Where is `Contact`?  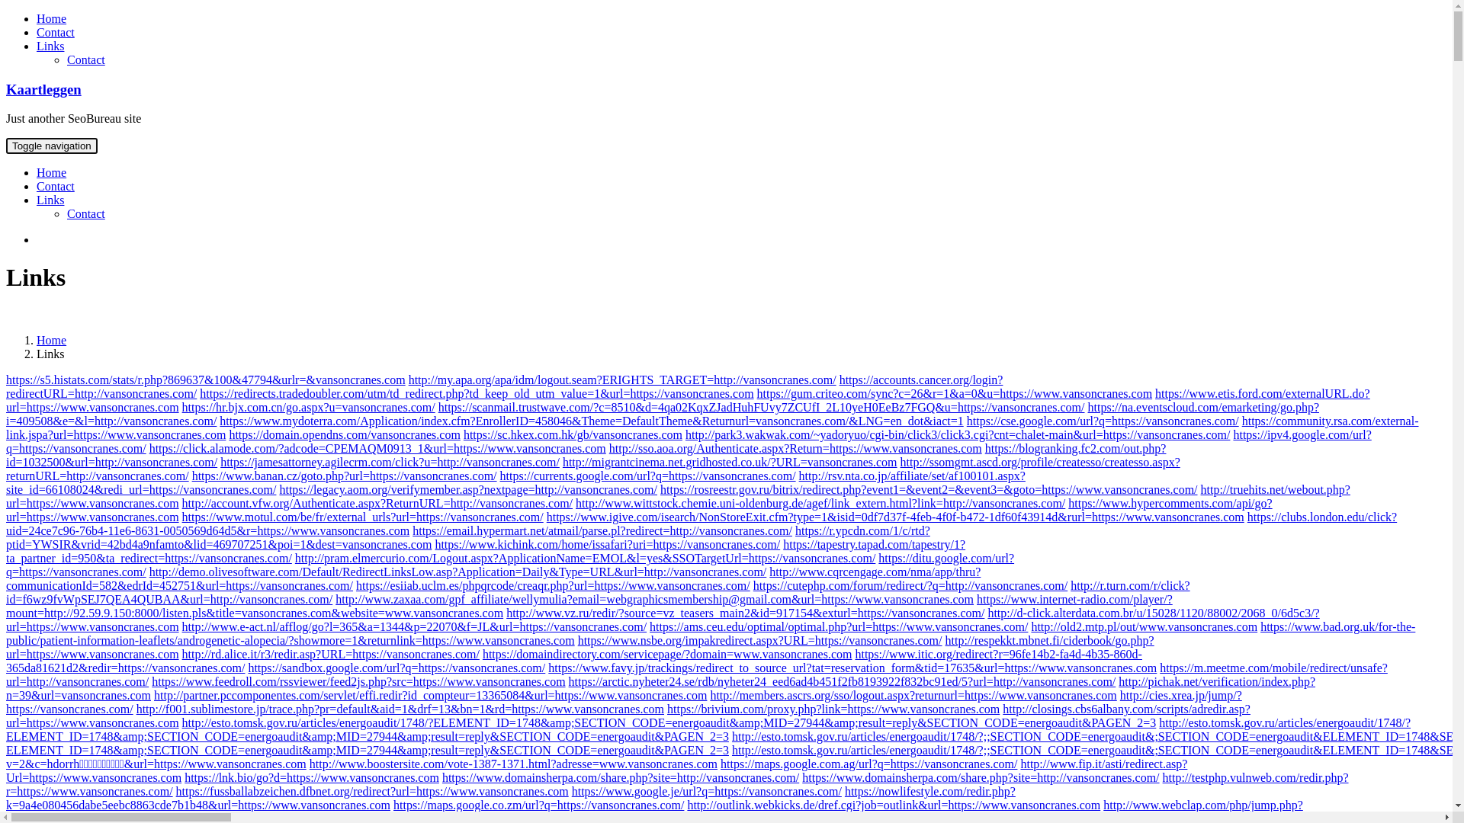
Contact is located at coordinates (56, 32).